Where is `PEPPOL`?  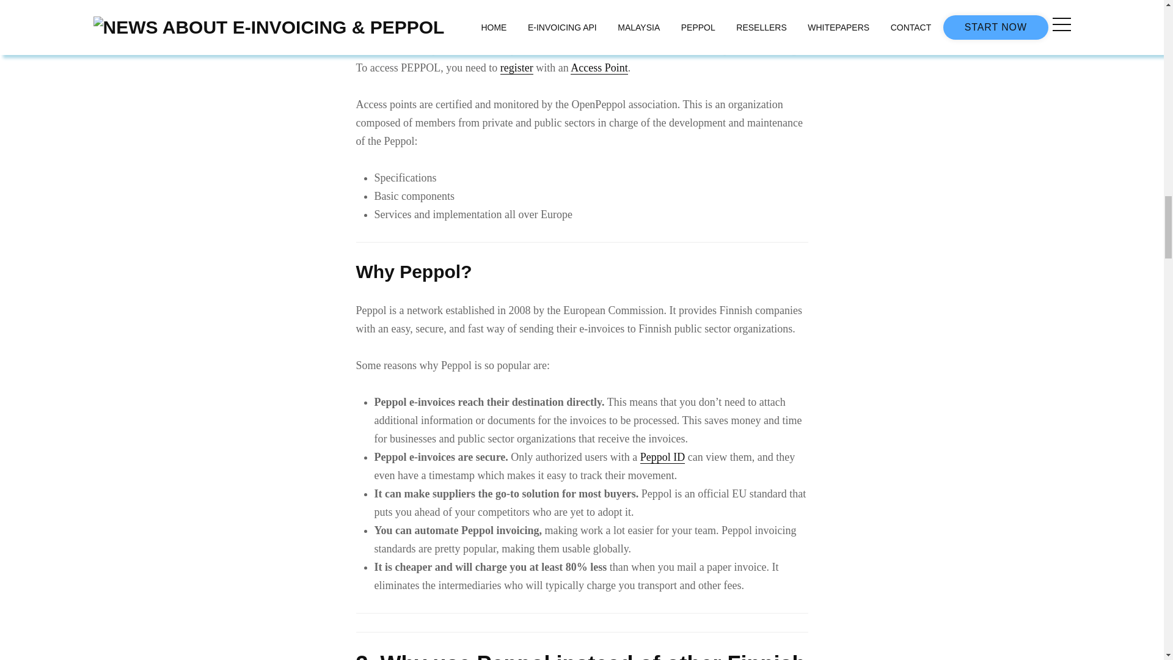
PEPPOL is located at coordinates (375, 31).